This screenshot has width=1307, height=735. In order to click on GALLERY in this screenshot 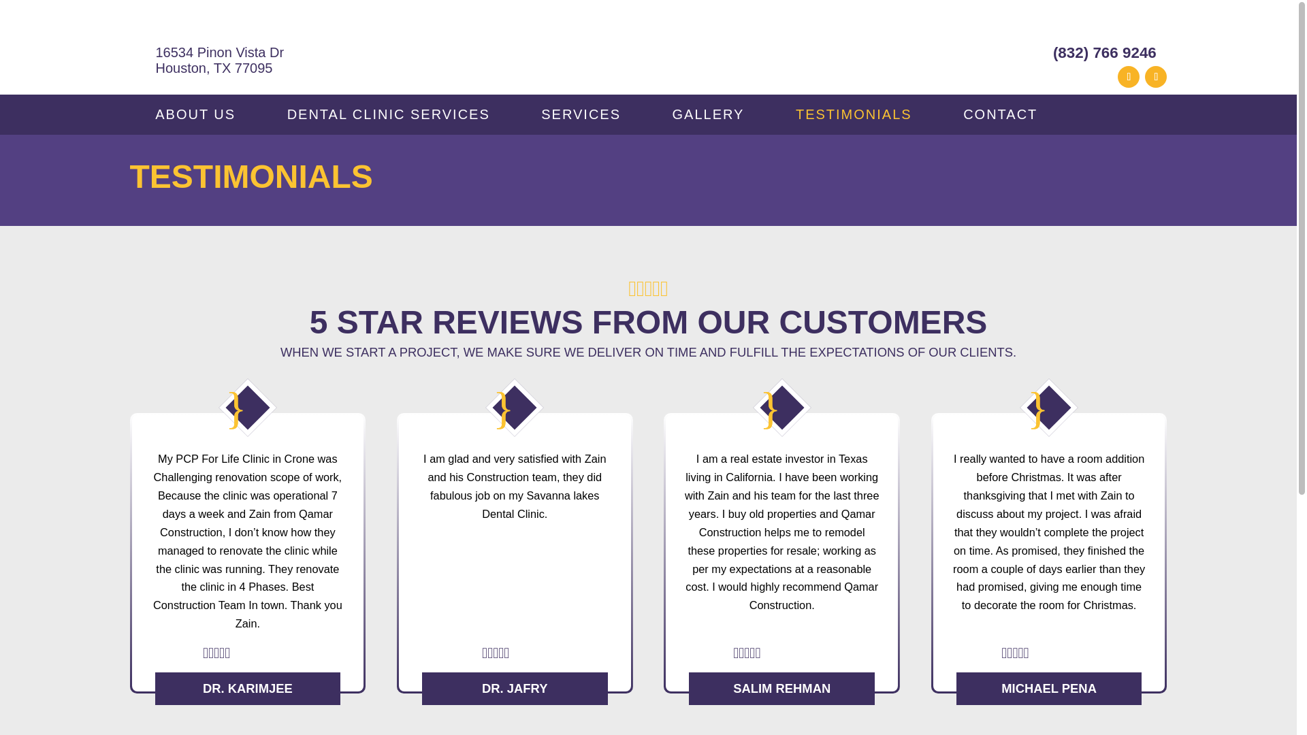, I will do `click(709, 114)`.